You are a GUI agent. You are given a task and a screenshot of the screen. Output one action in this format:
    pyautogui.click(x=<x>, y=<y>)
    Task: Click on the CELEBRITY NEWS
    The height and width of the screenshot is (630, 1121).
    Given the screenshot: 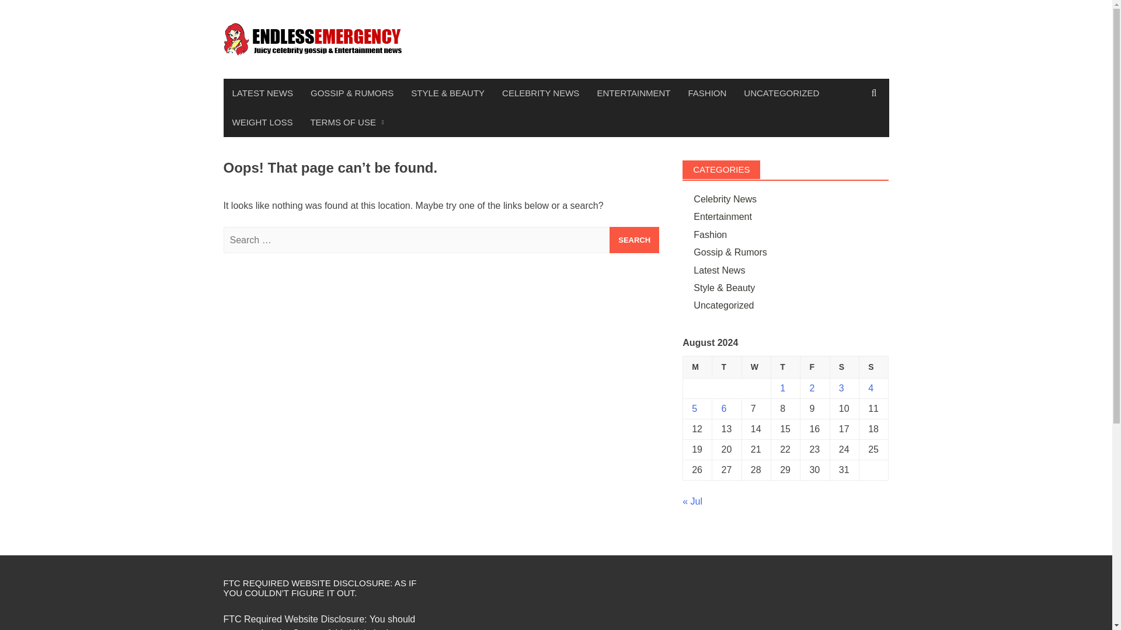 What is the action you would take?
    pyautogui.click(x=540, y=93)
    